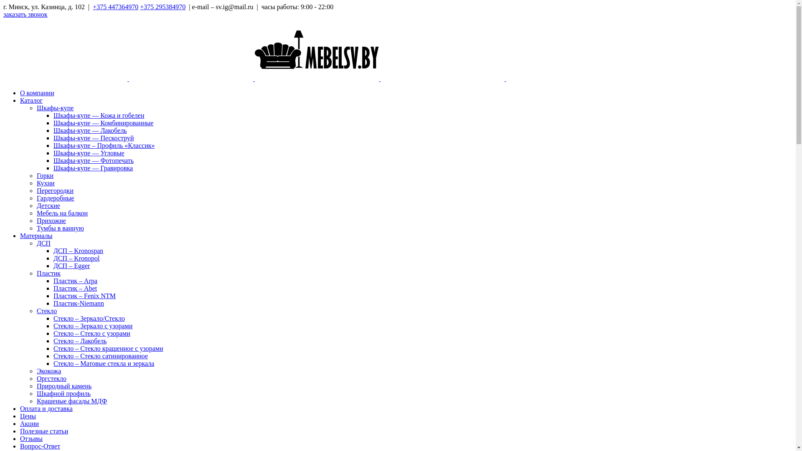 This screenshot has width=802, height=451. What do you see at coordinates (115, 7) in the screenshot?
I see `+375 447364970` at bounding box center [115, 7].